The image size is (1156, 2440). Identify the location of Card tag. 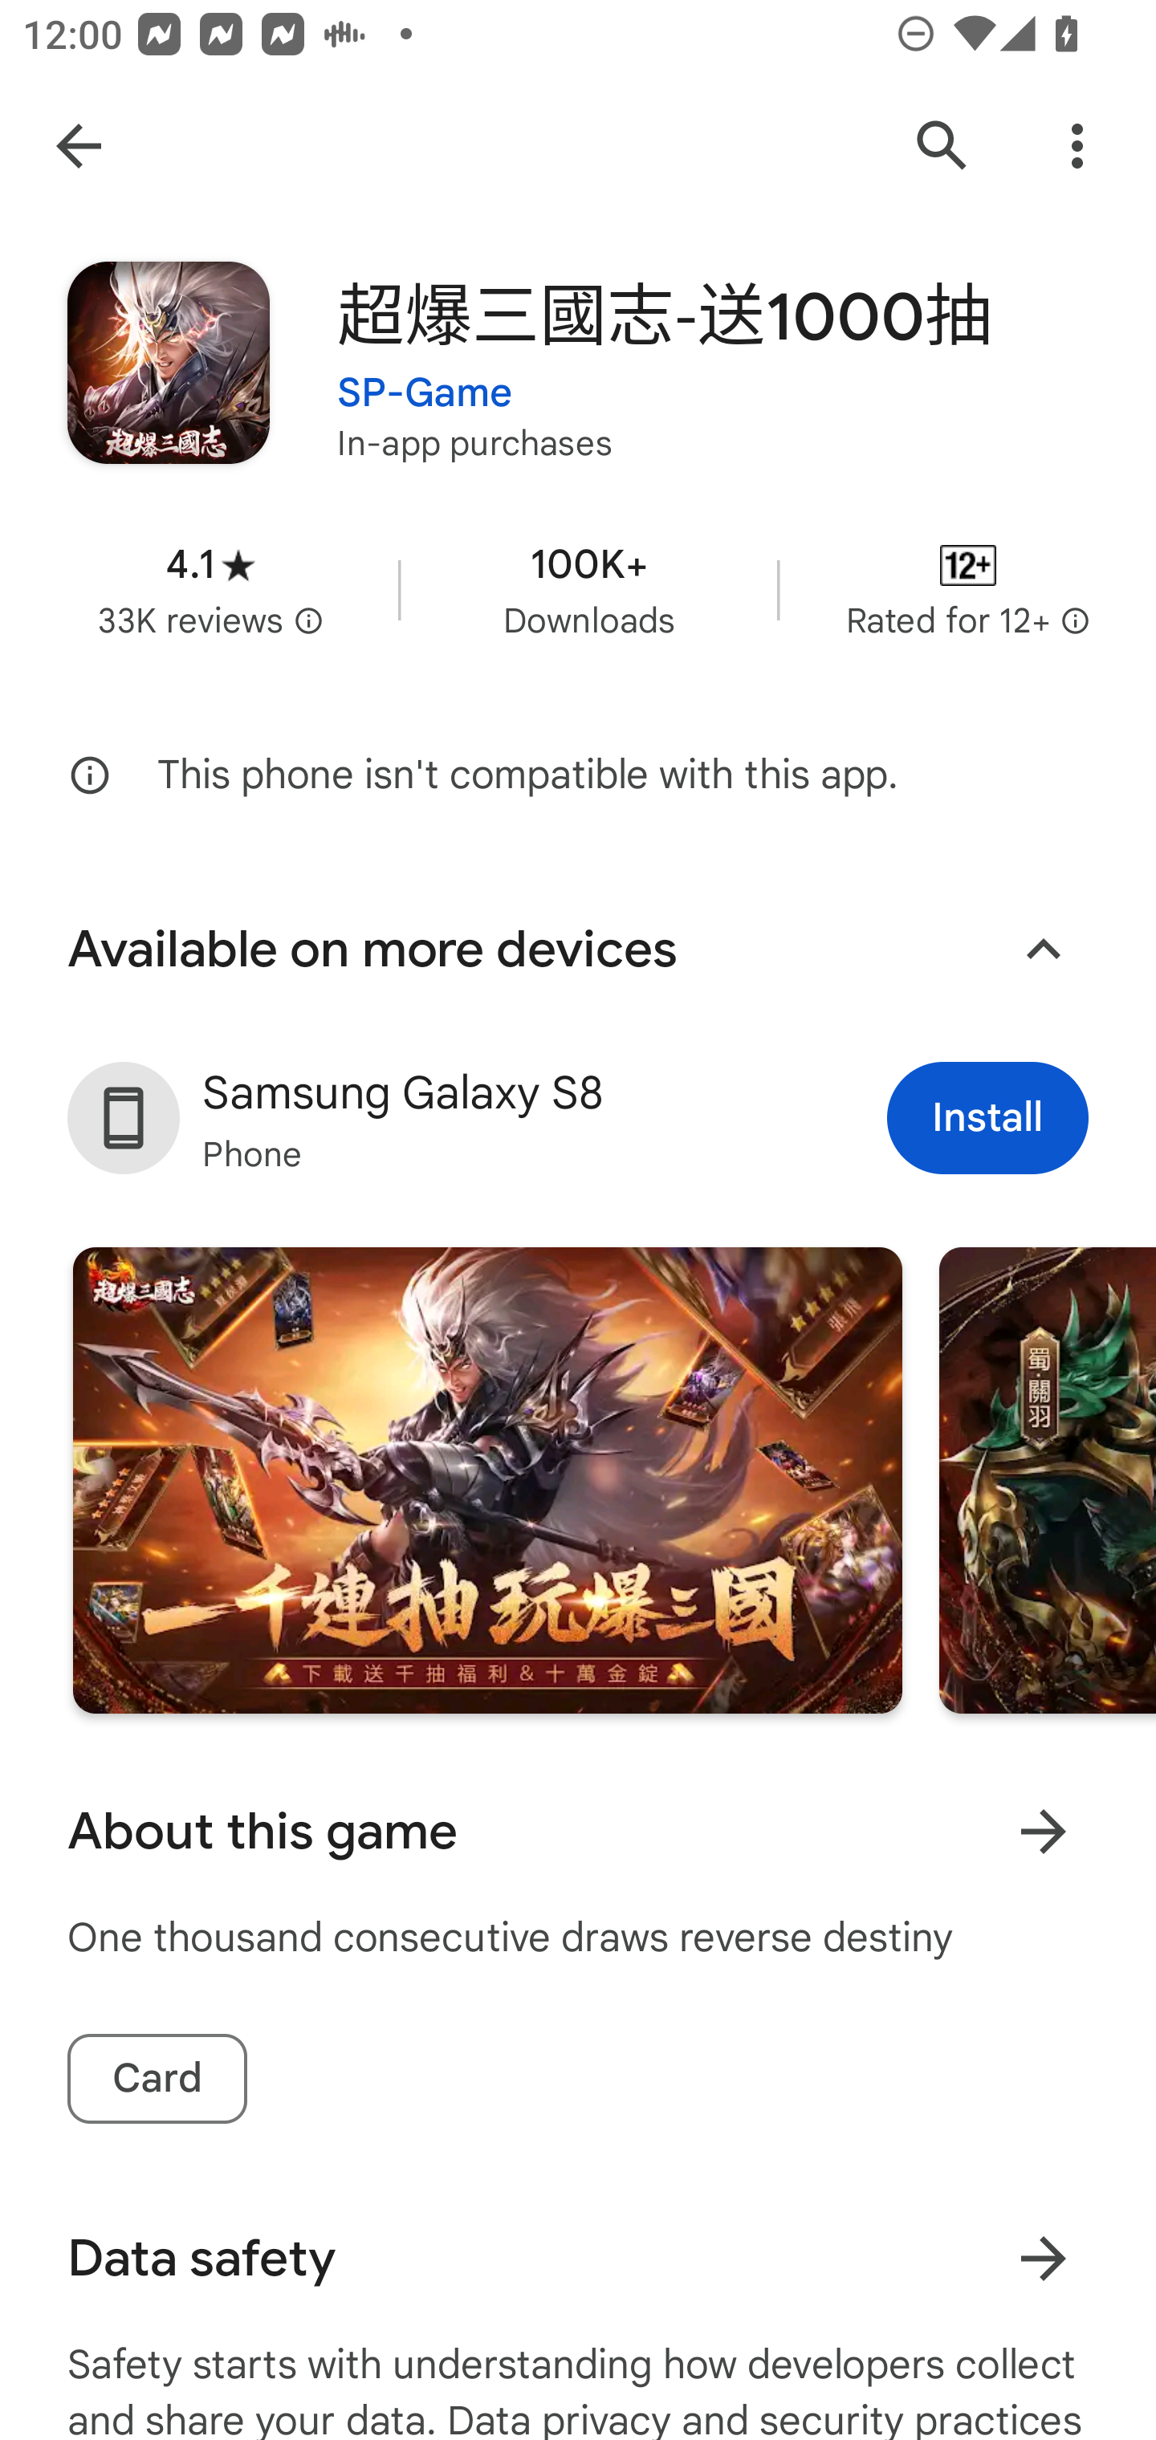
(157, 2079).